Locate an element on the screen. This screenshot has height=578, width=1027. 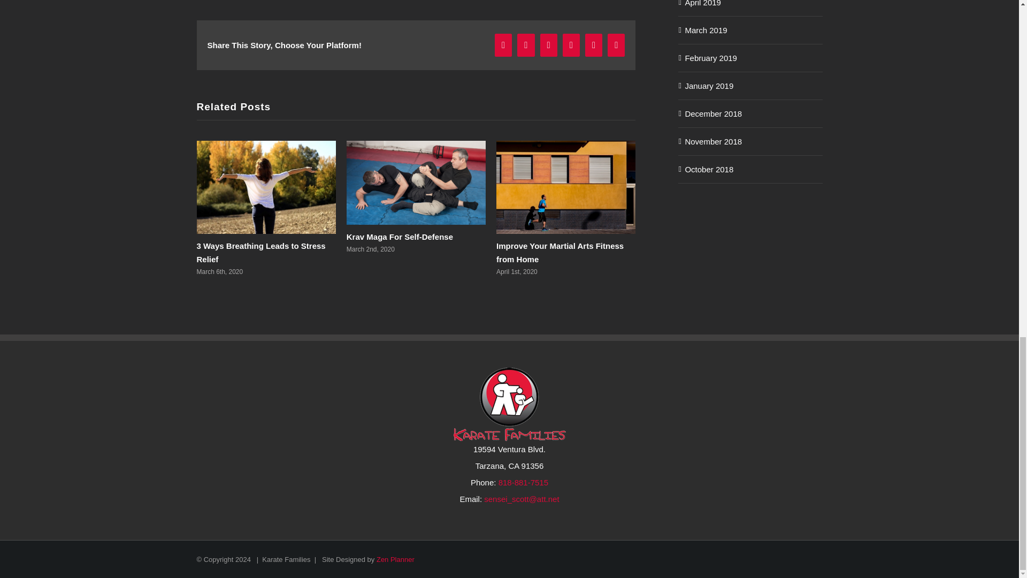
3 Ways Breathing Leads to Stress Relief is located at coordinates (261, 253).